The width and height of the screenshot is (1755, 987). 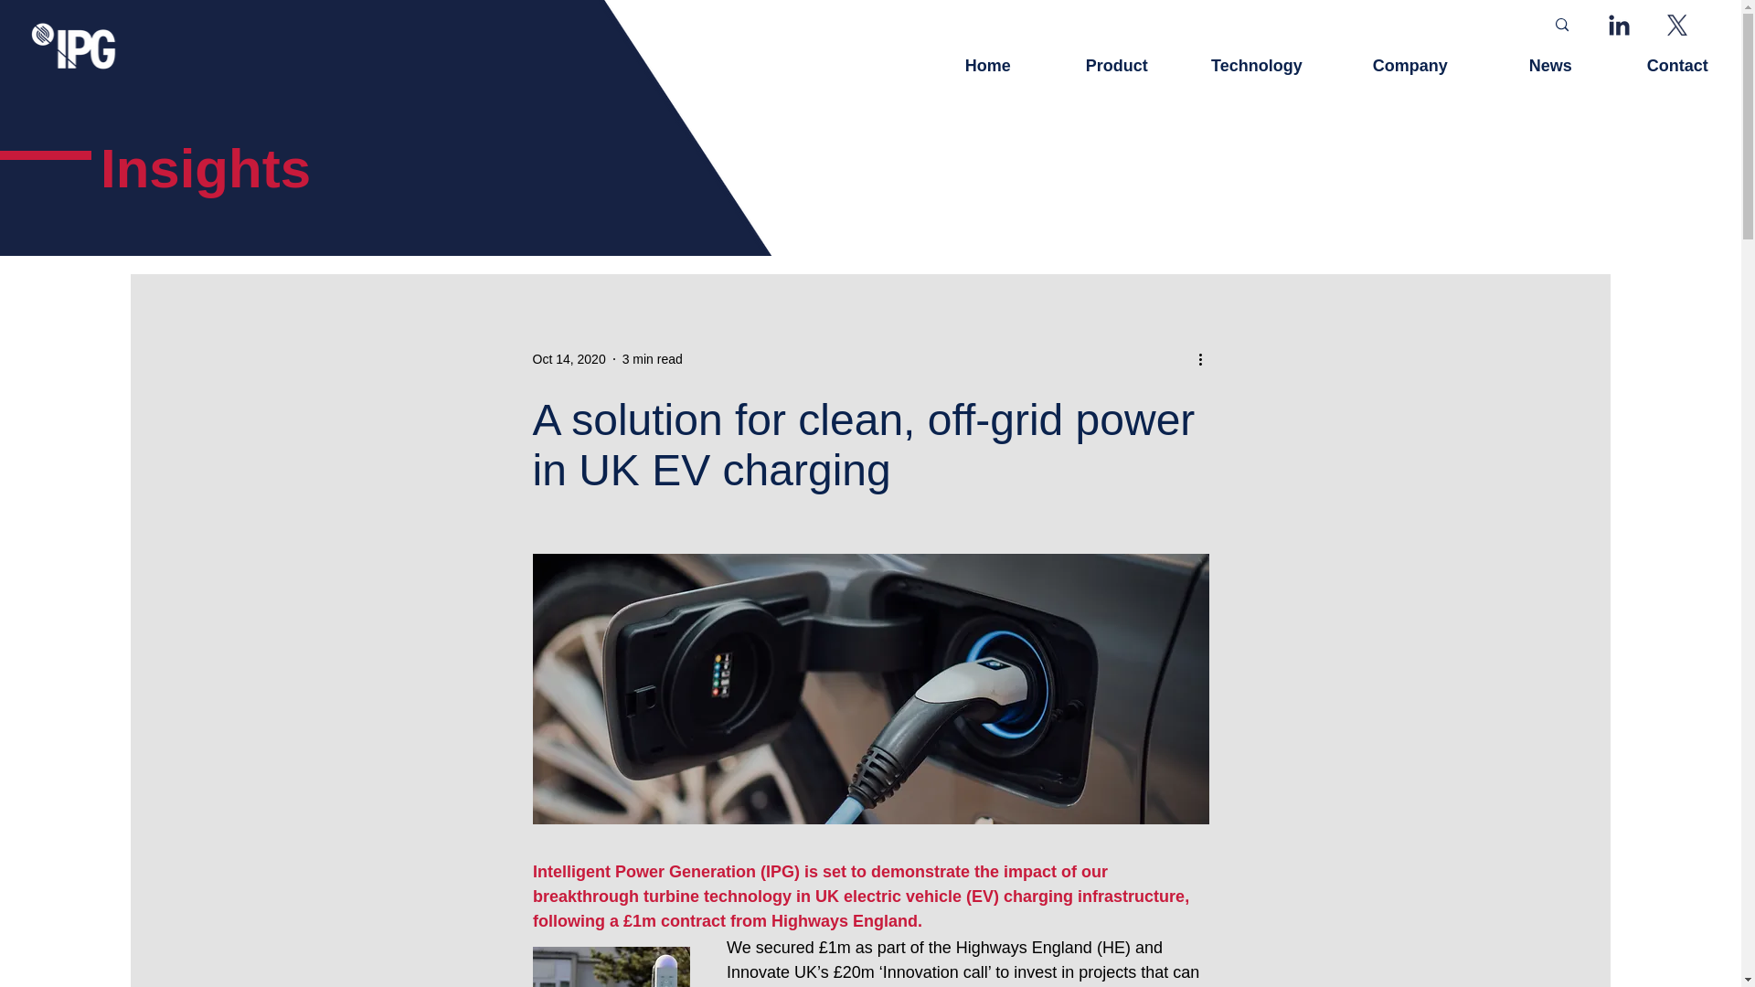 What do you see at coordinates (1654, 66) in the screenshot?
I see `Contact` at bounding box center [1654, 66].